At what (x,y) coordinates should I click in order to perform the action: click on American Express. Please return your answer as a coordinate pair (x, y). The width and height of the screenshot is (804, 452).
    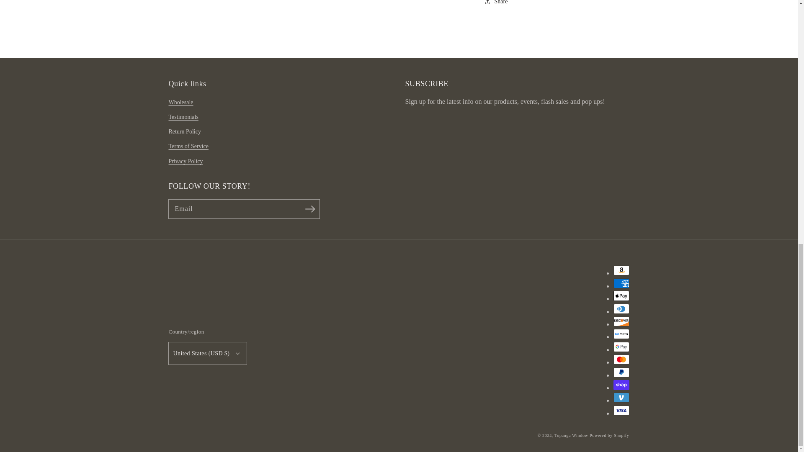
    Looking at the image, I should click on (621, 283).